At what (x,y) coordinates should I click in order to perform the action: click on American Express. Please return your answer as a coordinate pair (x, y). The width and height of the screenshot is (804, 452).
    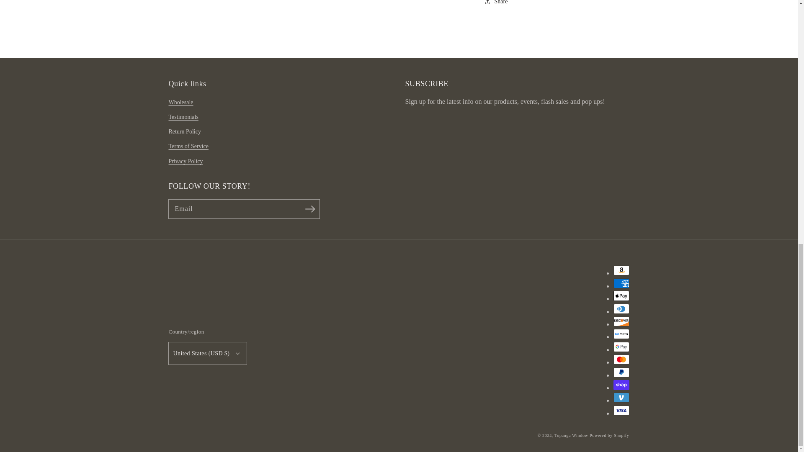
    Looking at the image, I should click on (621, 283).